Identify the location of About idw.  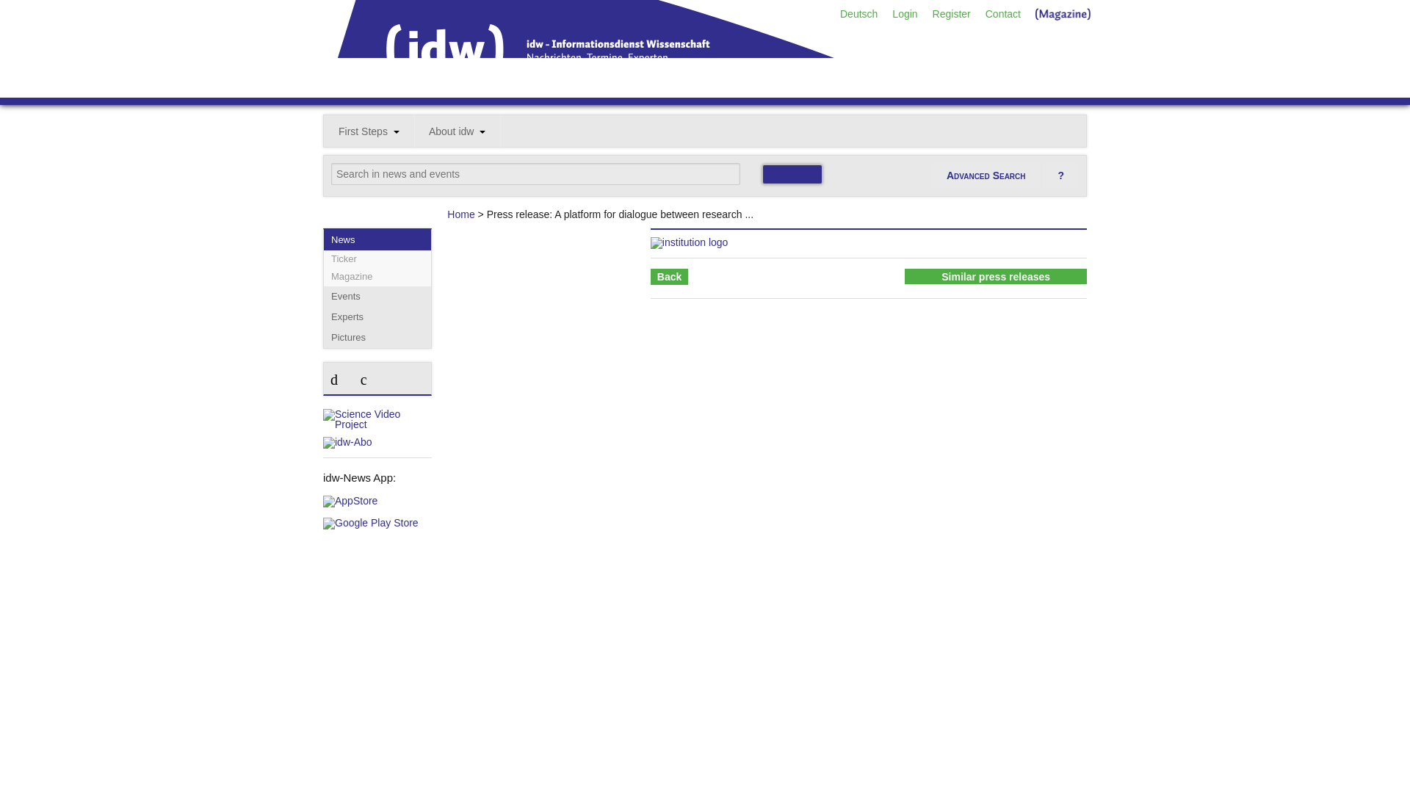
(457, 131).